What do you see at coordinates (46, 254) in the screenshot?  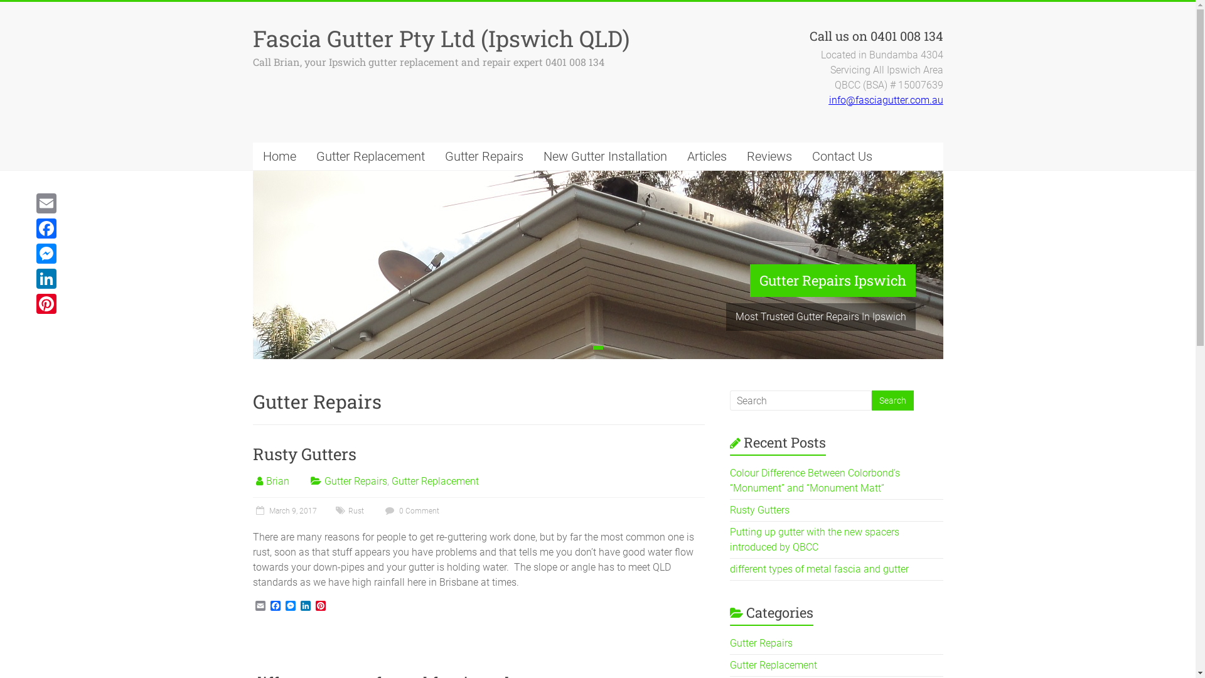 I see `Messenger` at bounding box center [46, 254].